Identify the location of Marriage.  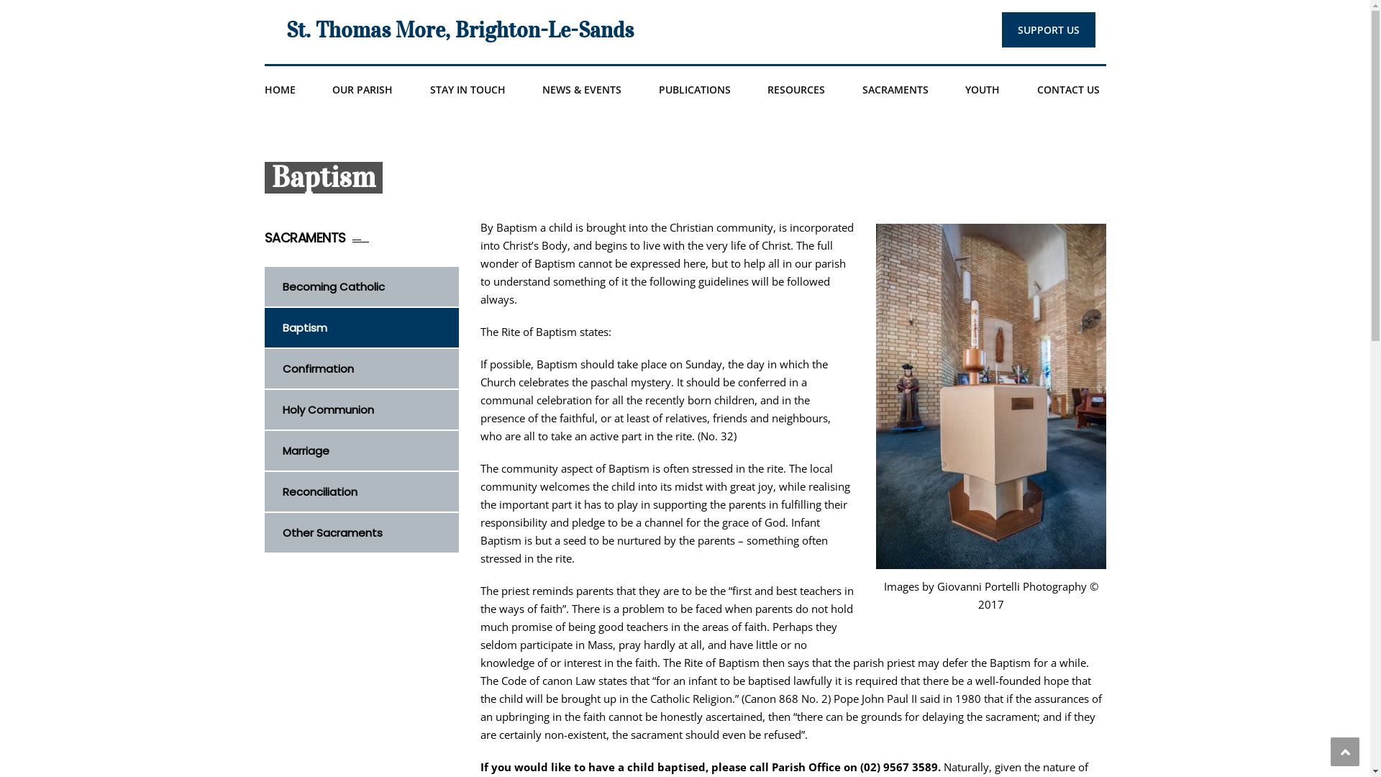
(370, 450).